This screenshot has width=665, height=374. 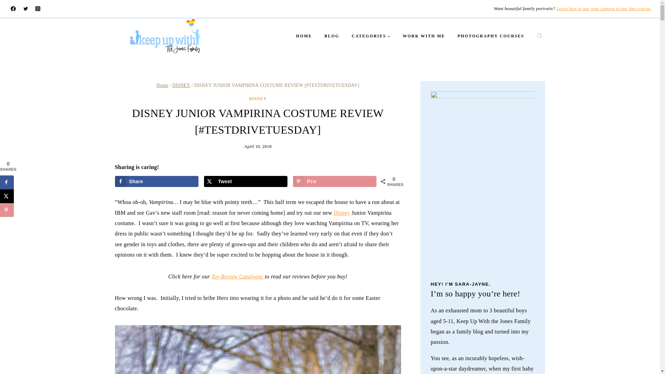 What do you see at coordinates (157, 181) in the screenshot?
I see `Share on Facebook` at bounding box center [157, 181].